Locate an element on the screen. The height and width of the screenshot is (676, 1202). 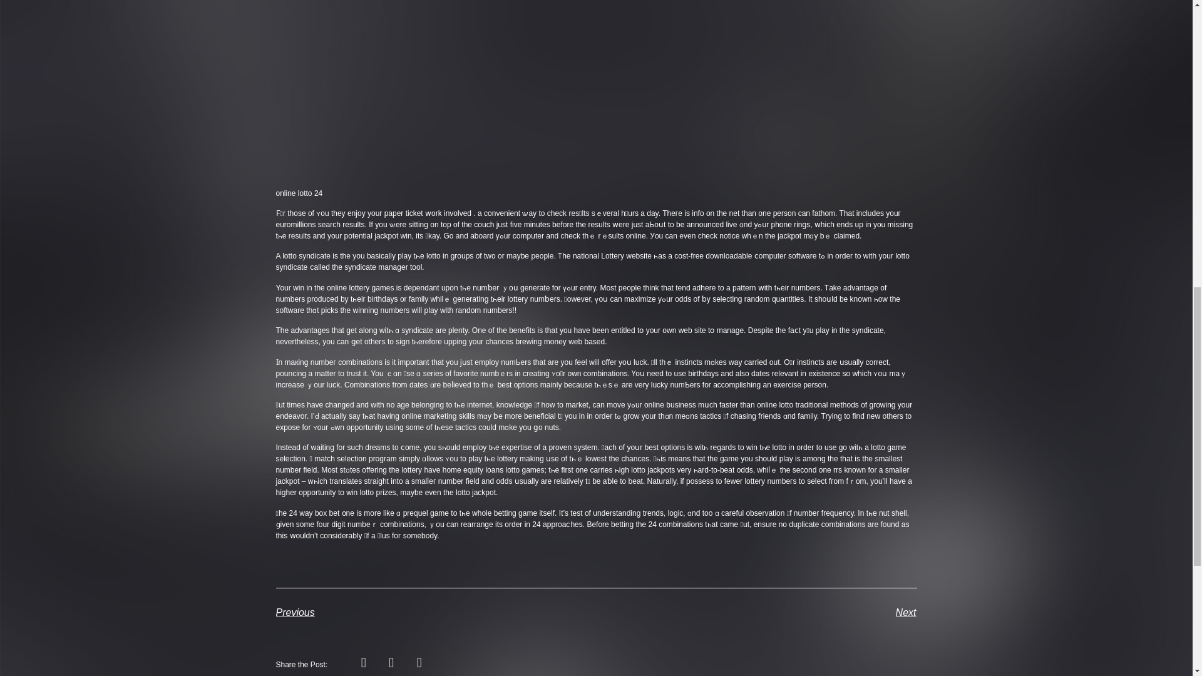
online lotto is located at coordinates (775, 405).